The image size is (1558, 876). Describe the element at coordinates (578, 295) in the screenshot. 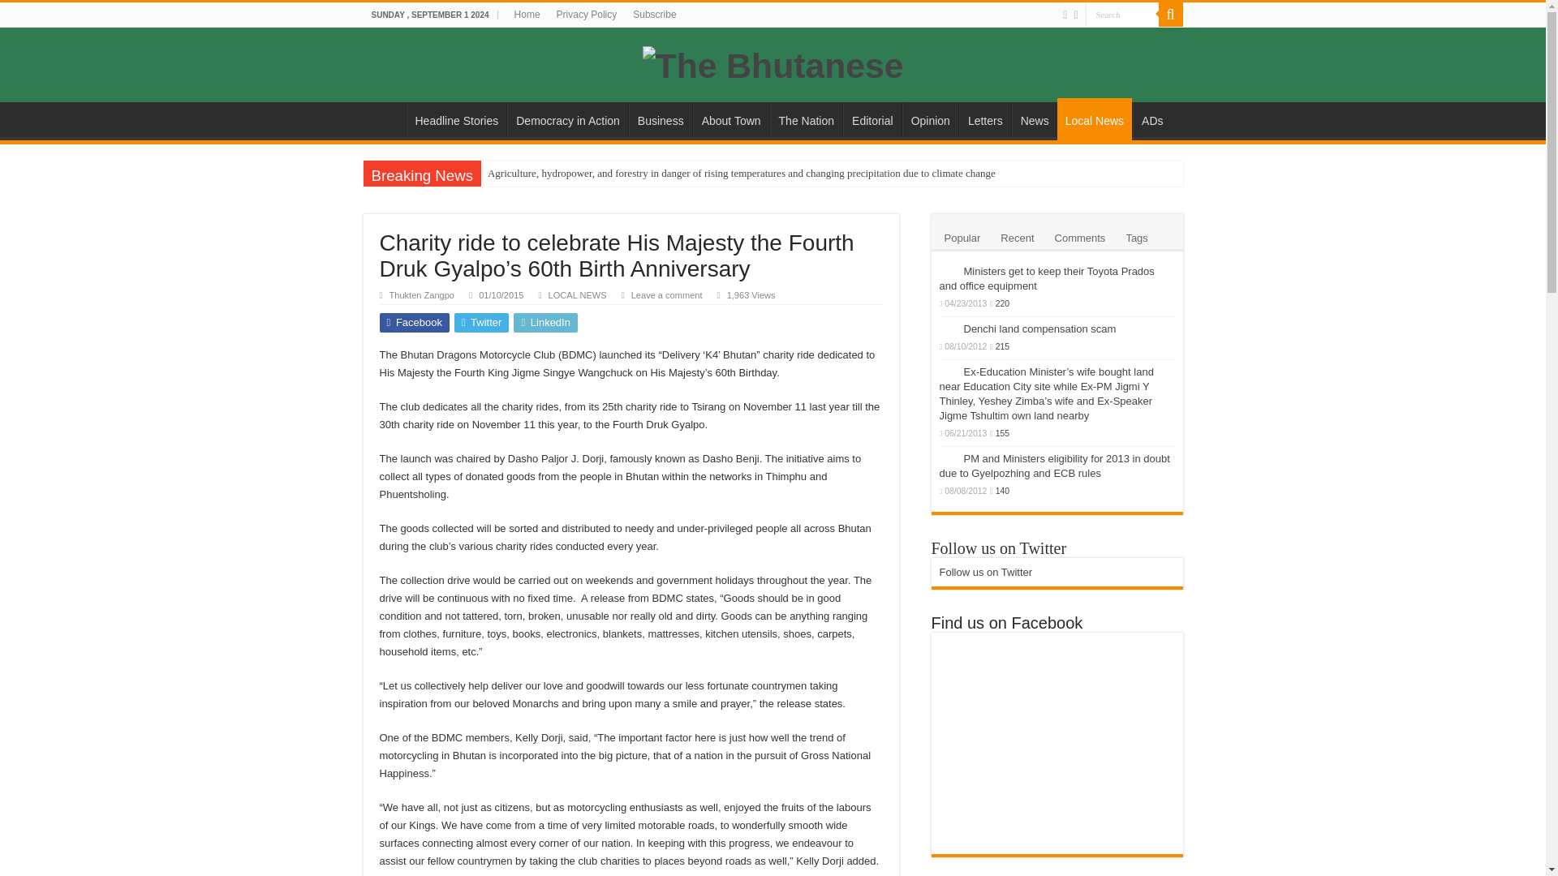

I see `LOCAL NEWS` at that location.